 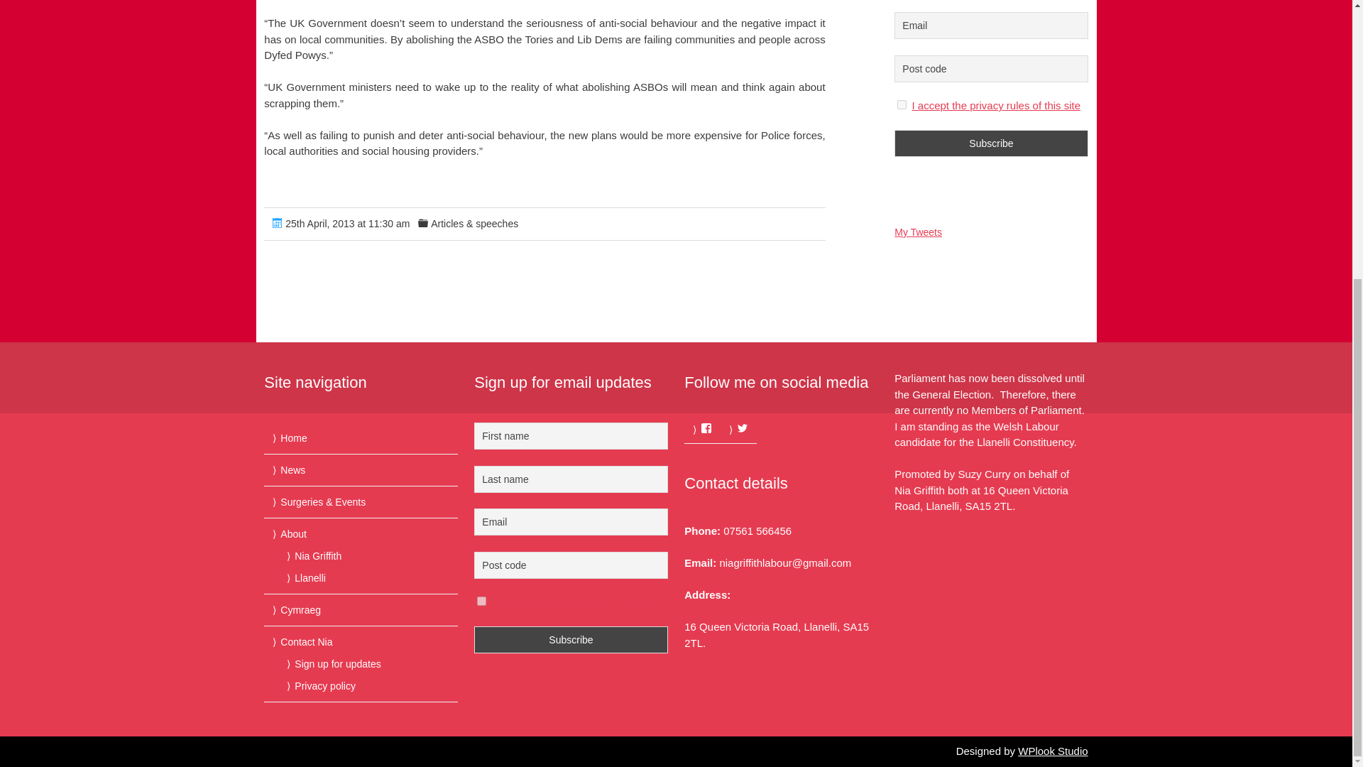 I want to click on Nia Griffith, so click(x=318, y=555).